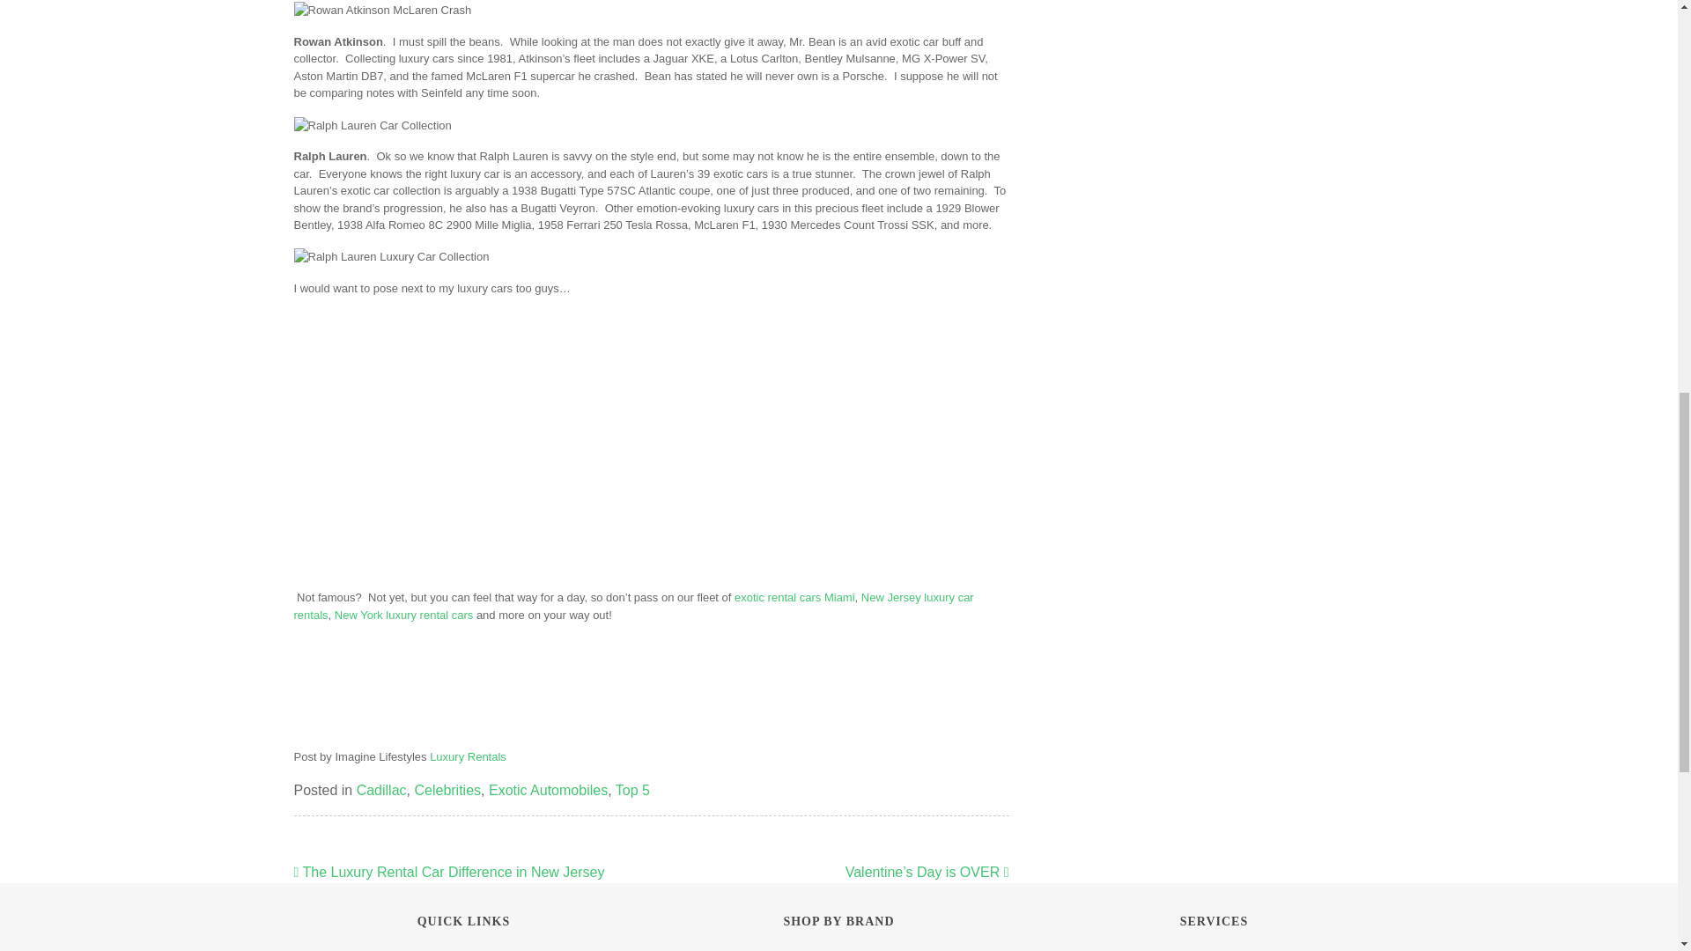 This screenshot has width=1691, height=951. What do you see at coordinates (382, 790) in the screenshot?
I see `Cadillac` at bounding box center [382, 790].